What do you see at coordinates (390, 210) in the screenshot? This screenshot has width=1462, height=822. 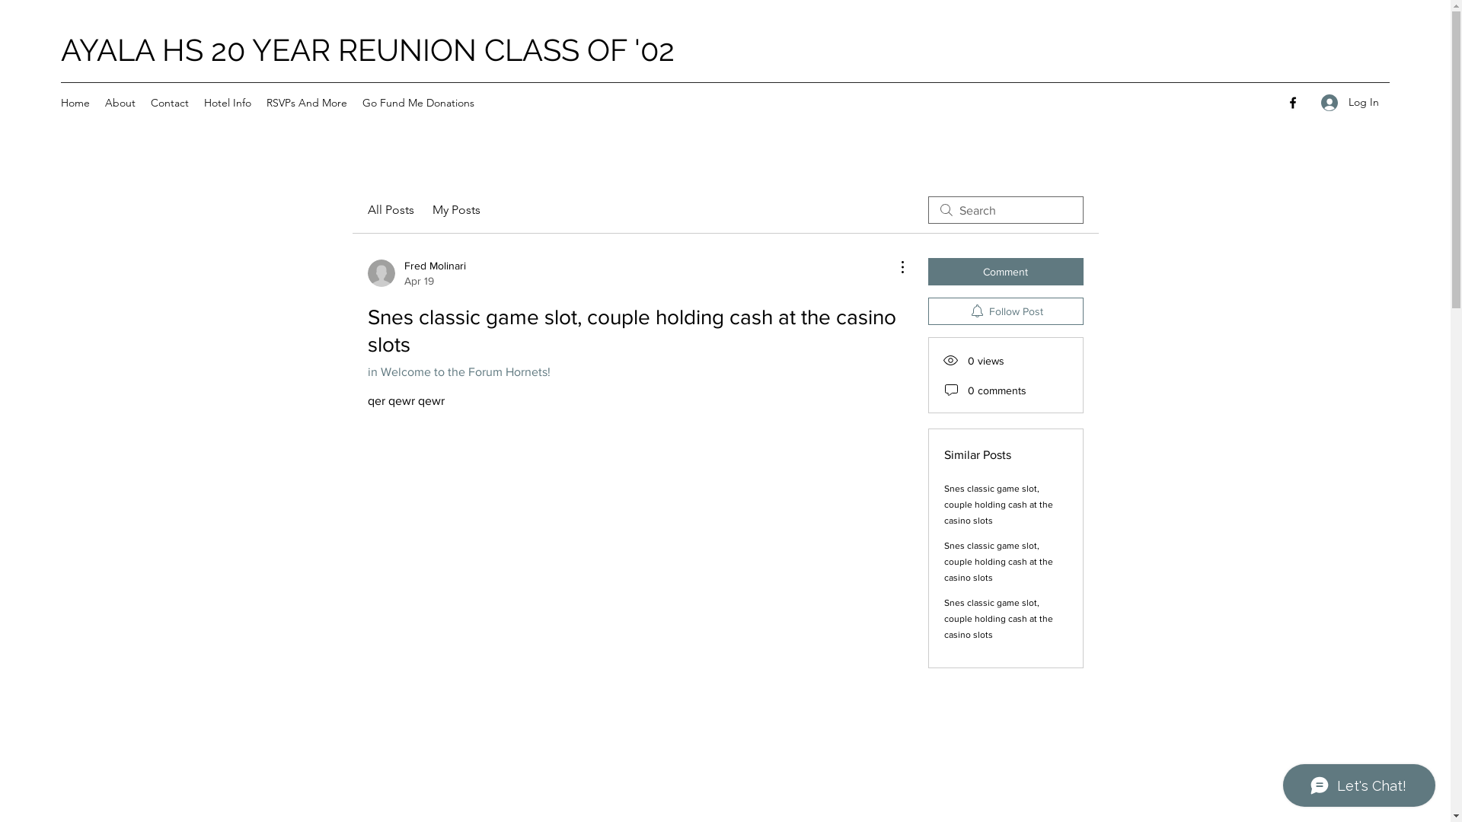 I see `All Posts` at bounding box center [390, 210].